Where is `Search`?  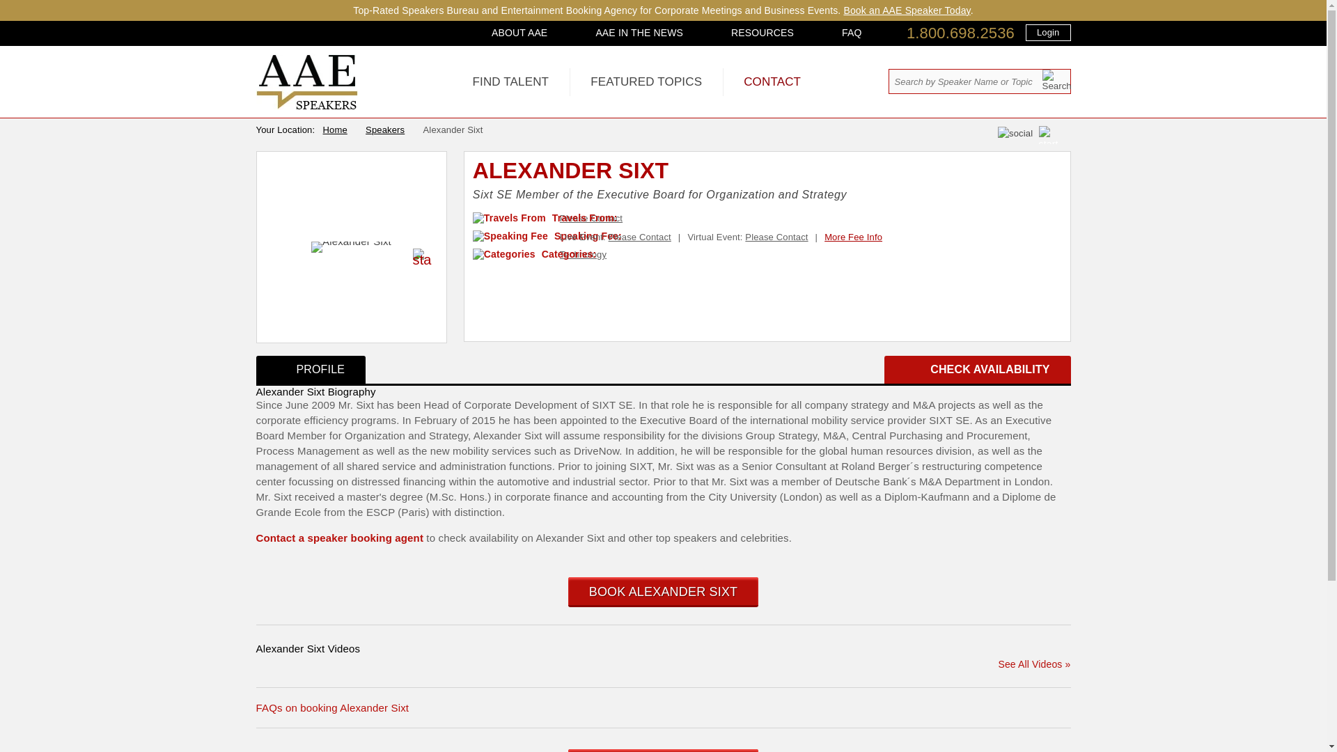
Search is located at coordinates (1056, 80).